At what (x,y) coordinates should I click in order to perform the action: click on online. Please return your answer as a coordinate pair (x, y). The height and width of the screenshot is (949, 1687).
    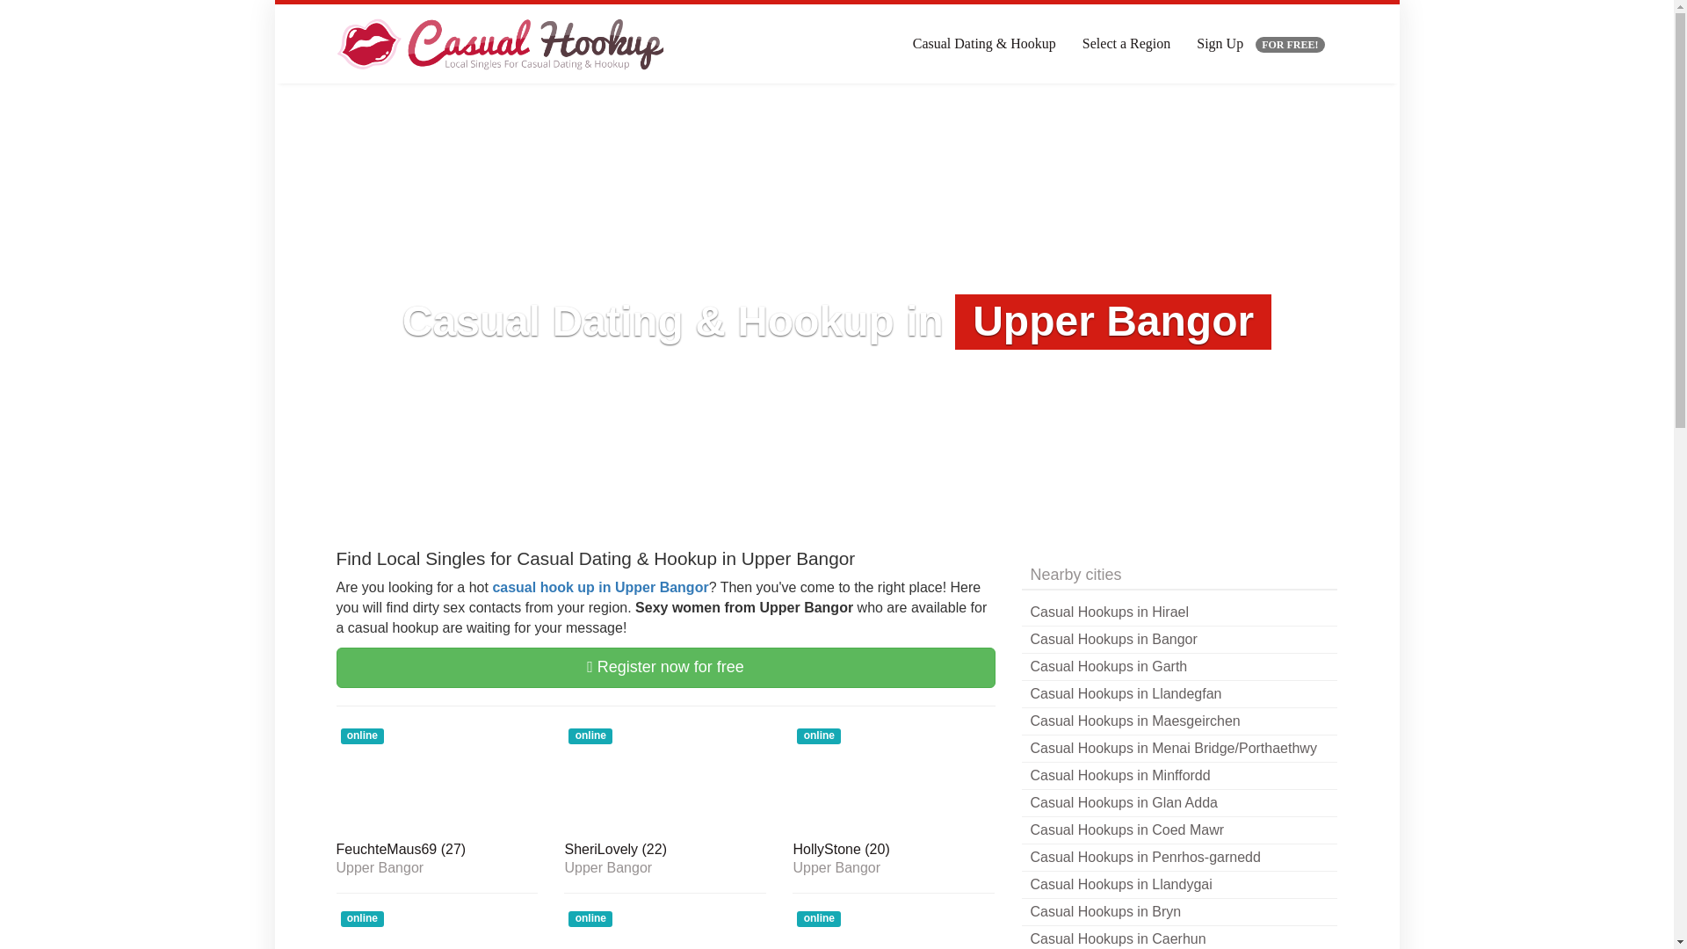
    Looking at the image, I should click on (894, 779).